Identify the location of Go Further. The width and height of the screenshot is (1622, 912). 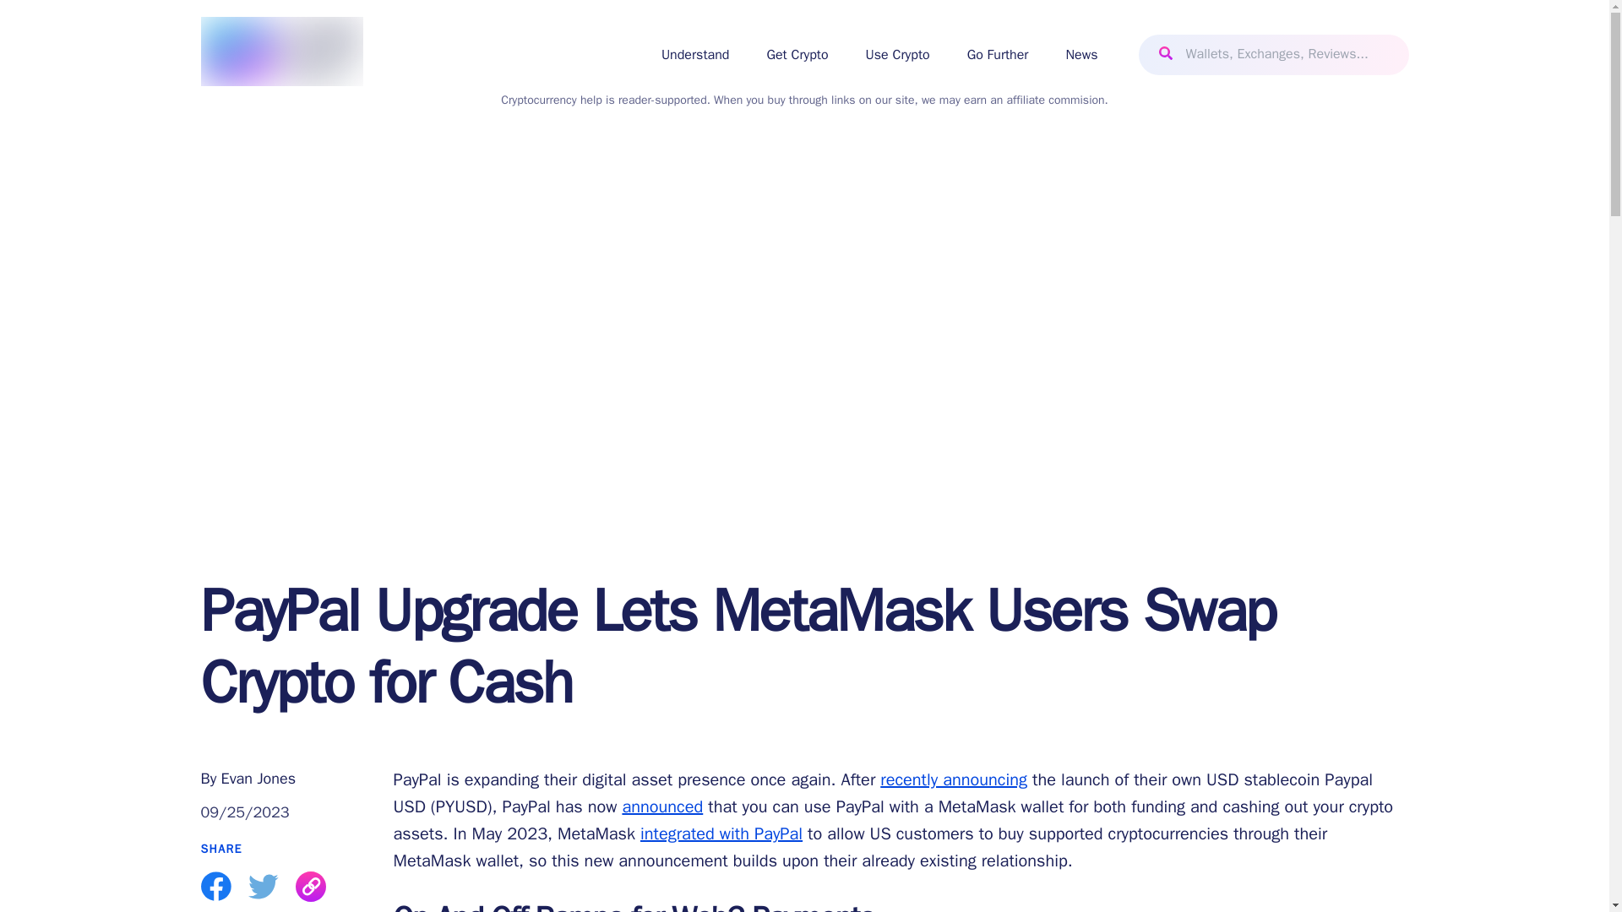
(997, 54).